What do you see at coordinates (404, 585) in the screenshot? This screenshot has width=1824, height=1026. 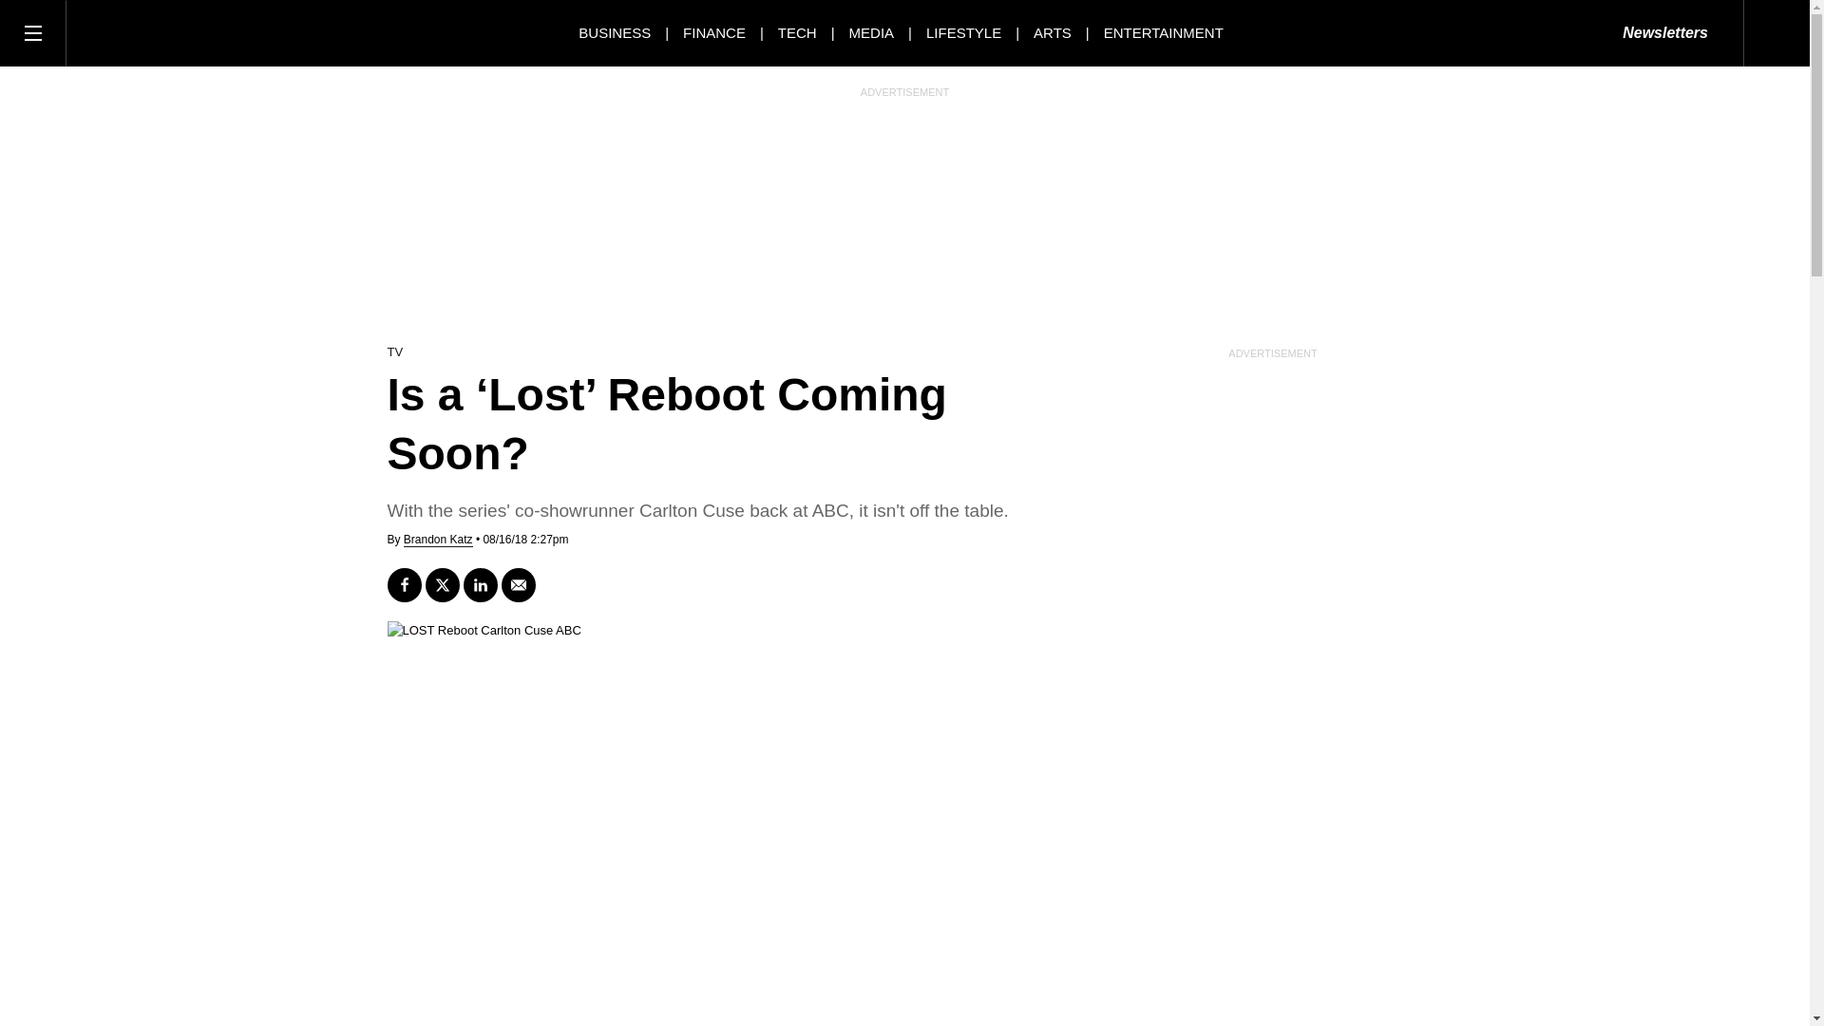 I see `Share on Facebook` at bounding box center [404, 585].